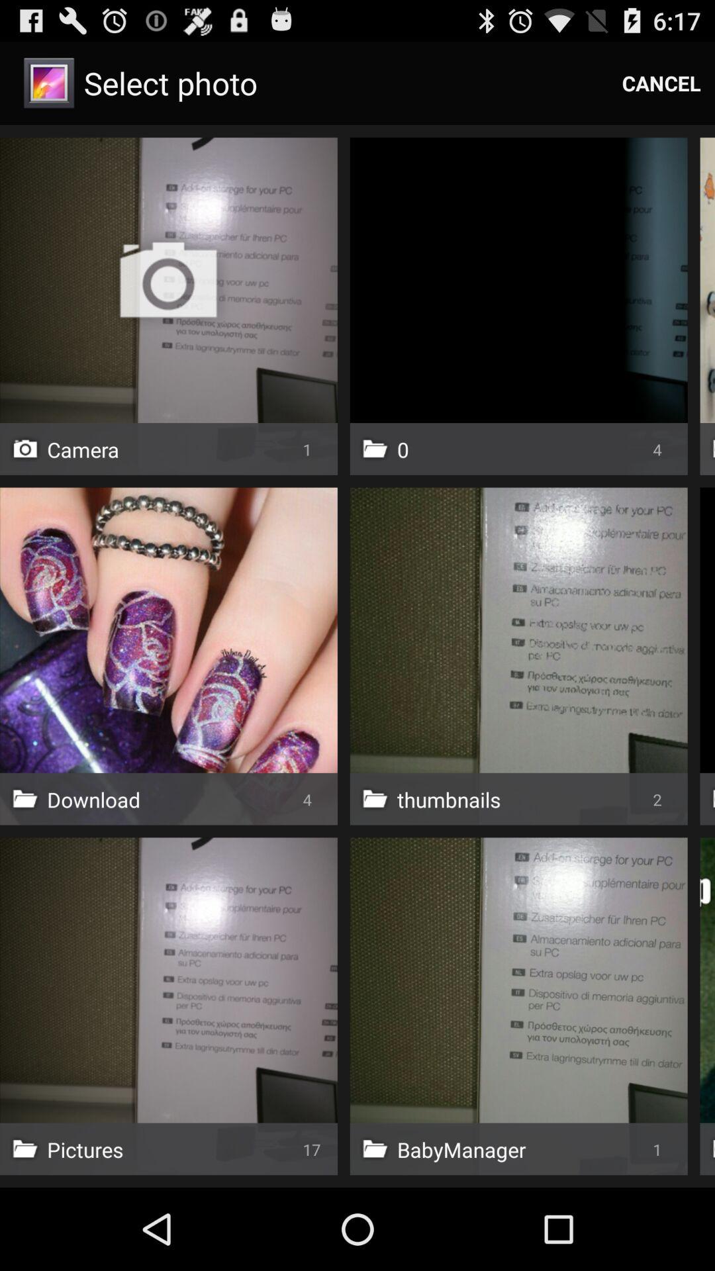 Image resolution: width=715 pixels, height=1271 pixels. I want to click on tap the item to the right of the select photo app, so click(661, 83).